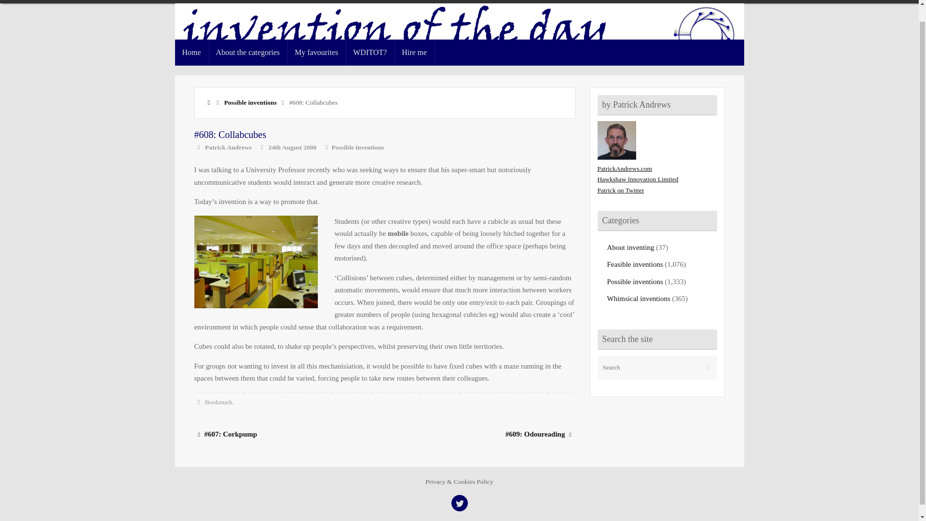  I want to click on About inventing, so click(630, 247).